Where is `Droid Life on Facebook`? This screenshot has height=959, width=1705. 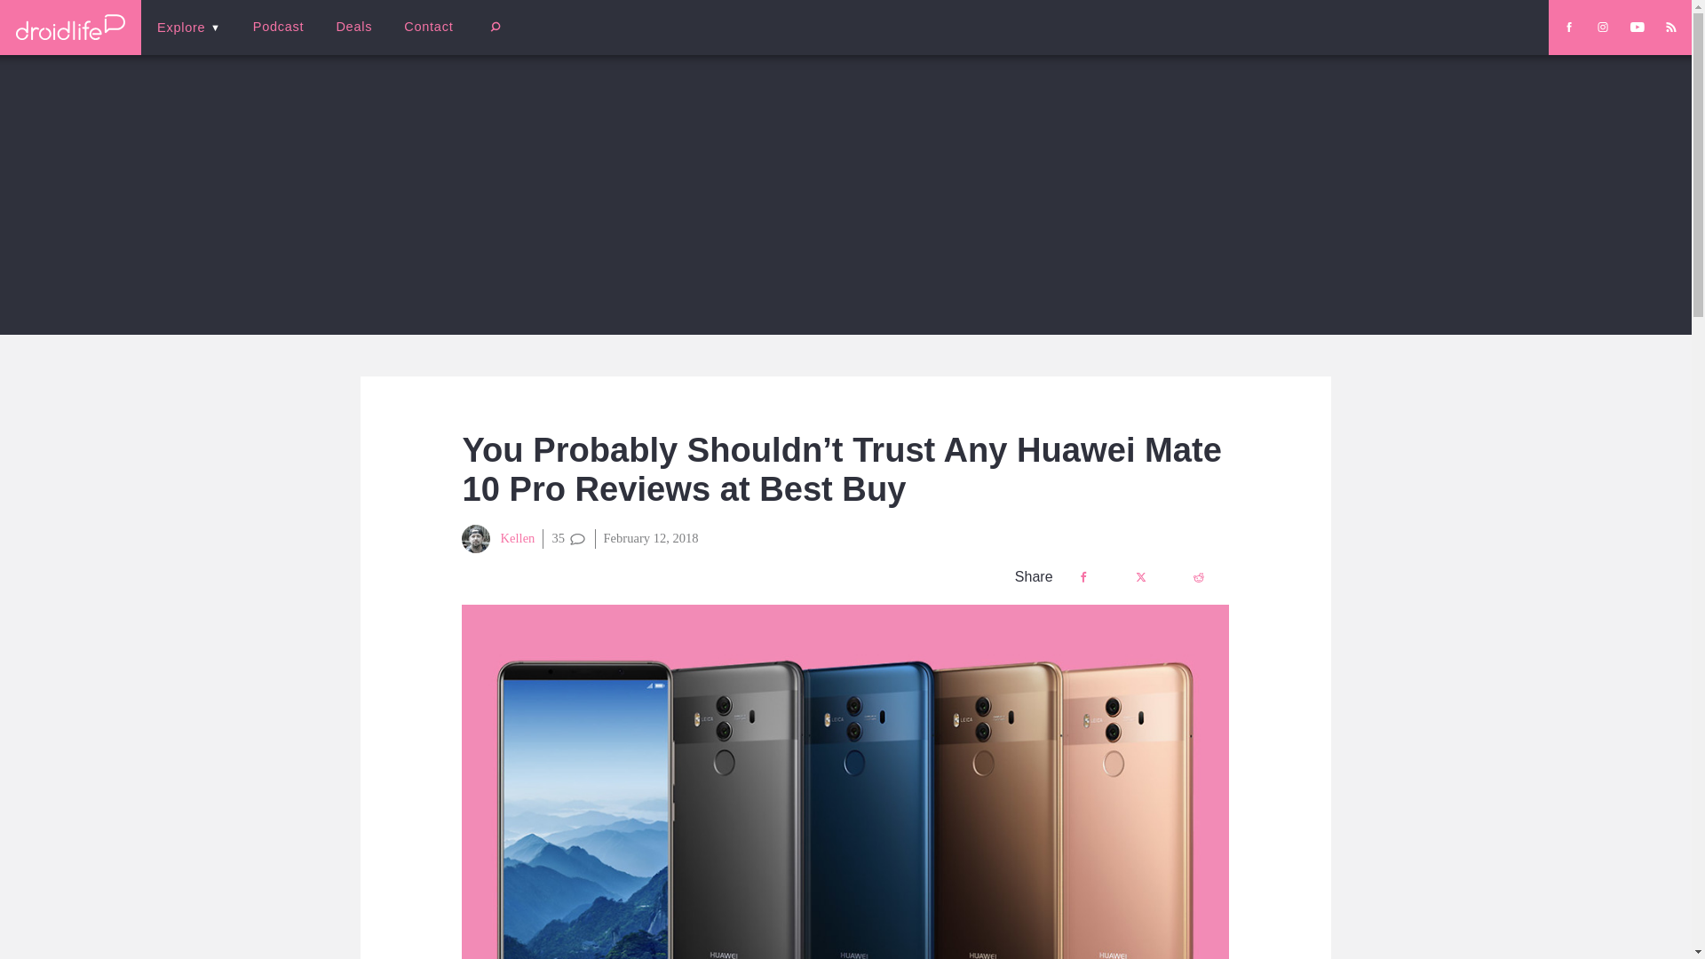
Droid Life on Facebook is located at coordinates (1568, 27).